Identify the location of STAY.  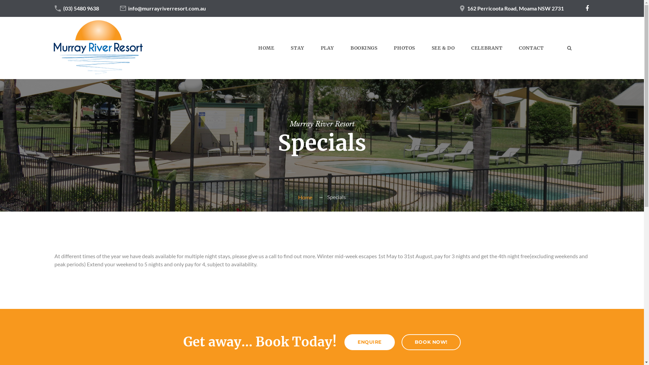
(297, 48).